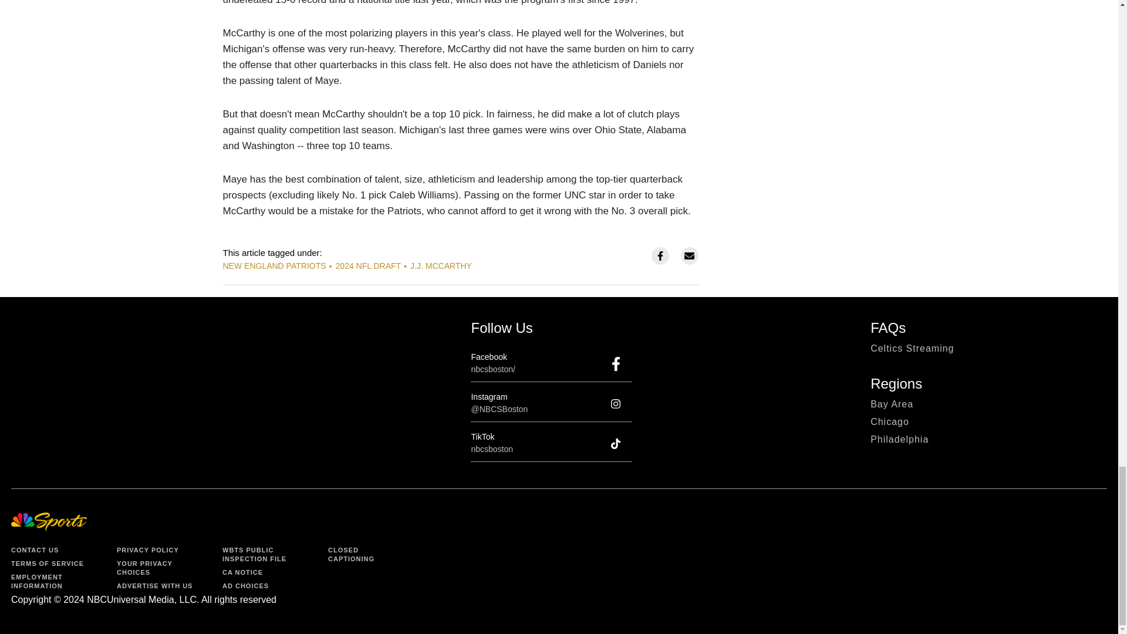 The height and width of the screenshot is (634, 1127). What do you see at coordinates (275, 265) in the screenshot?
I see `NEW ENGLAND PATRIOTS` at bounding box center [275, 265].